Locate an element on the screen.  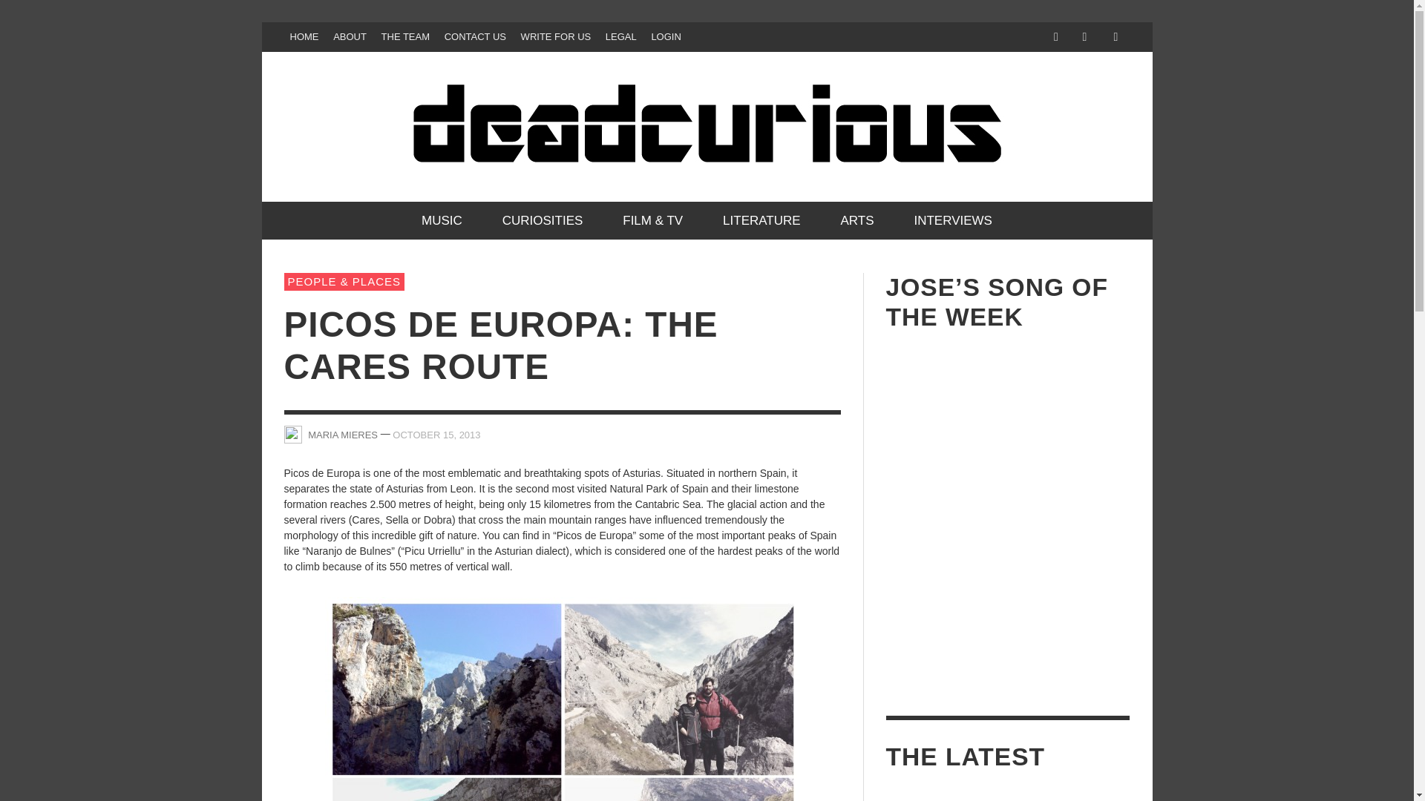
ABOUT is located at coordinates (350, 37).